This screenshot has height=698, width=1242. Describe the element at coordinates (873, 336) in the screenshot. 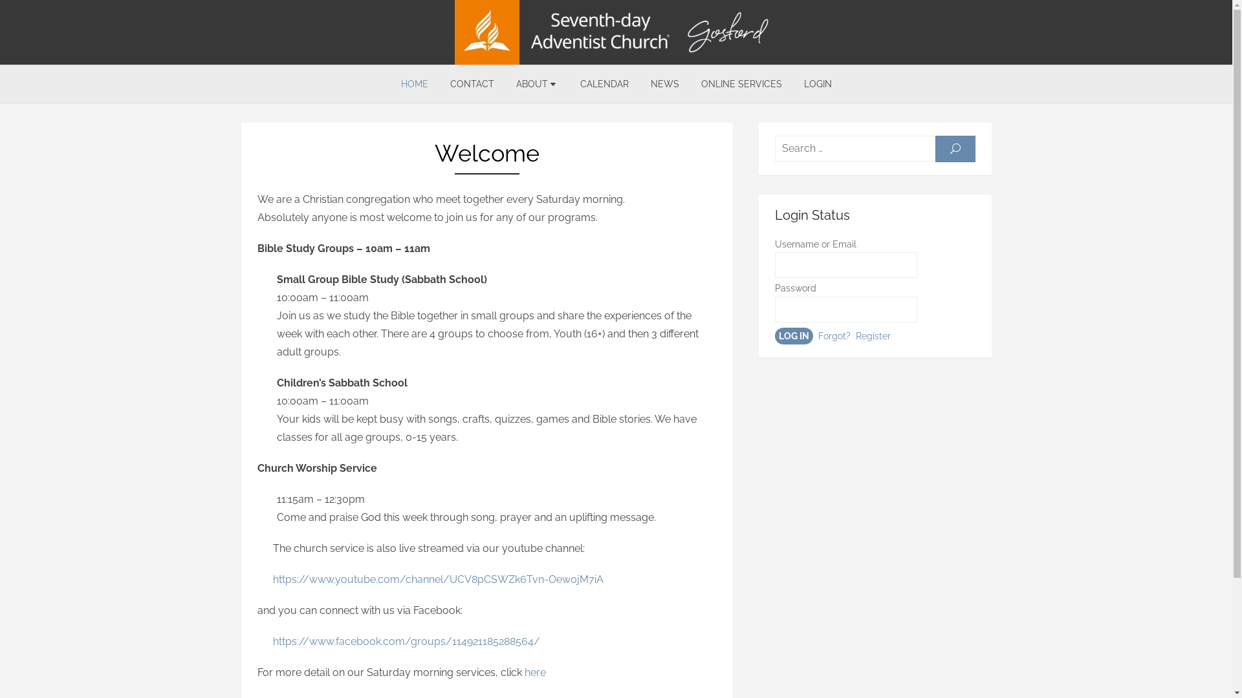

I see `Register` at that location.